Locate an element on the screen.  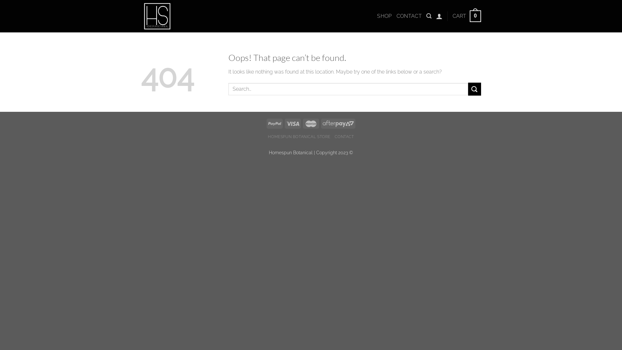
SHOP is located at coordinates (384, 16).